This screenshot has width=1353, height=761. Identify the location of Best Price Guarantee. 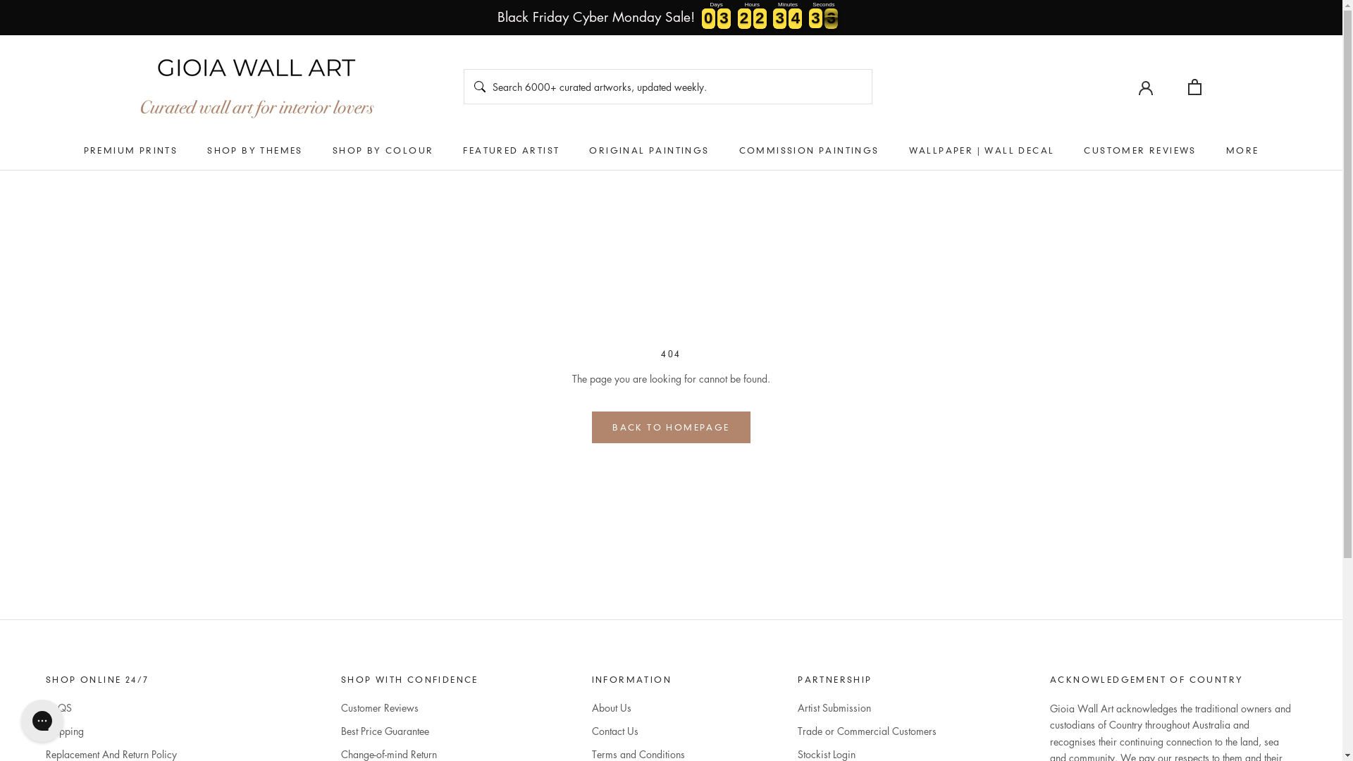
(410, 731).